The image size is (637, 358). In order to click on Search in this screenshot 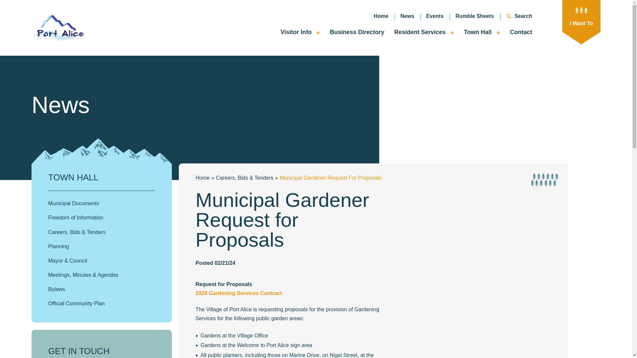, I will do `click(516, 16)`.